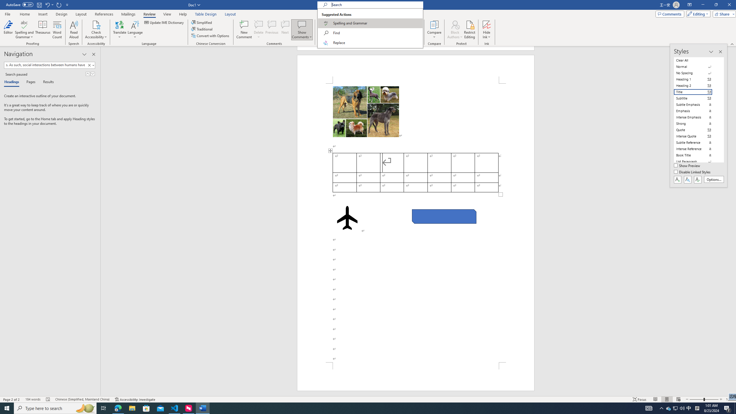 Image resolution: width=736 pixels, height=414 pixels. I want to click on Heading 1, so click(696, 79).